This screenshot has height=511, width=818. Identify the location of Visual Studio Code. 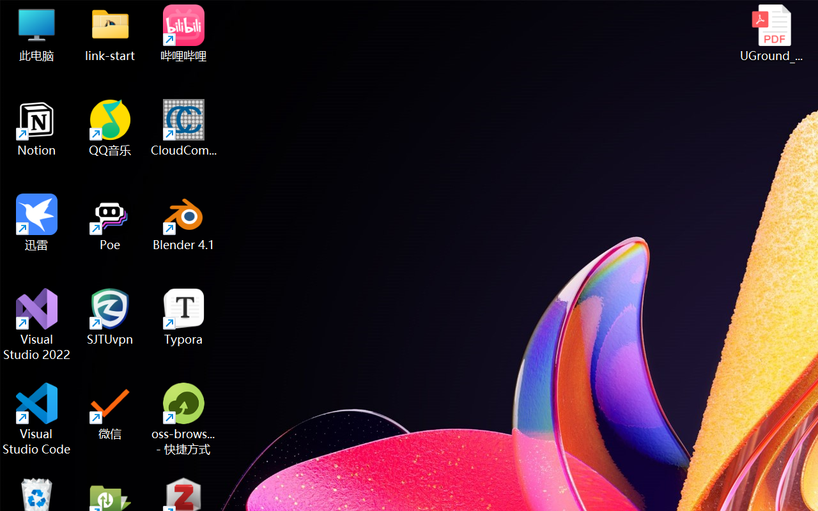
(37, 419).